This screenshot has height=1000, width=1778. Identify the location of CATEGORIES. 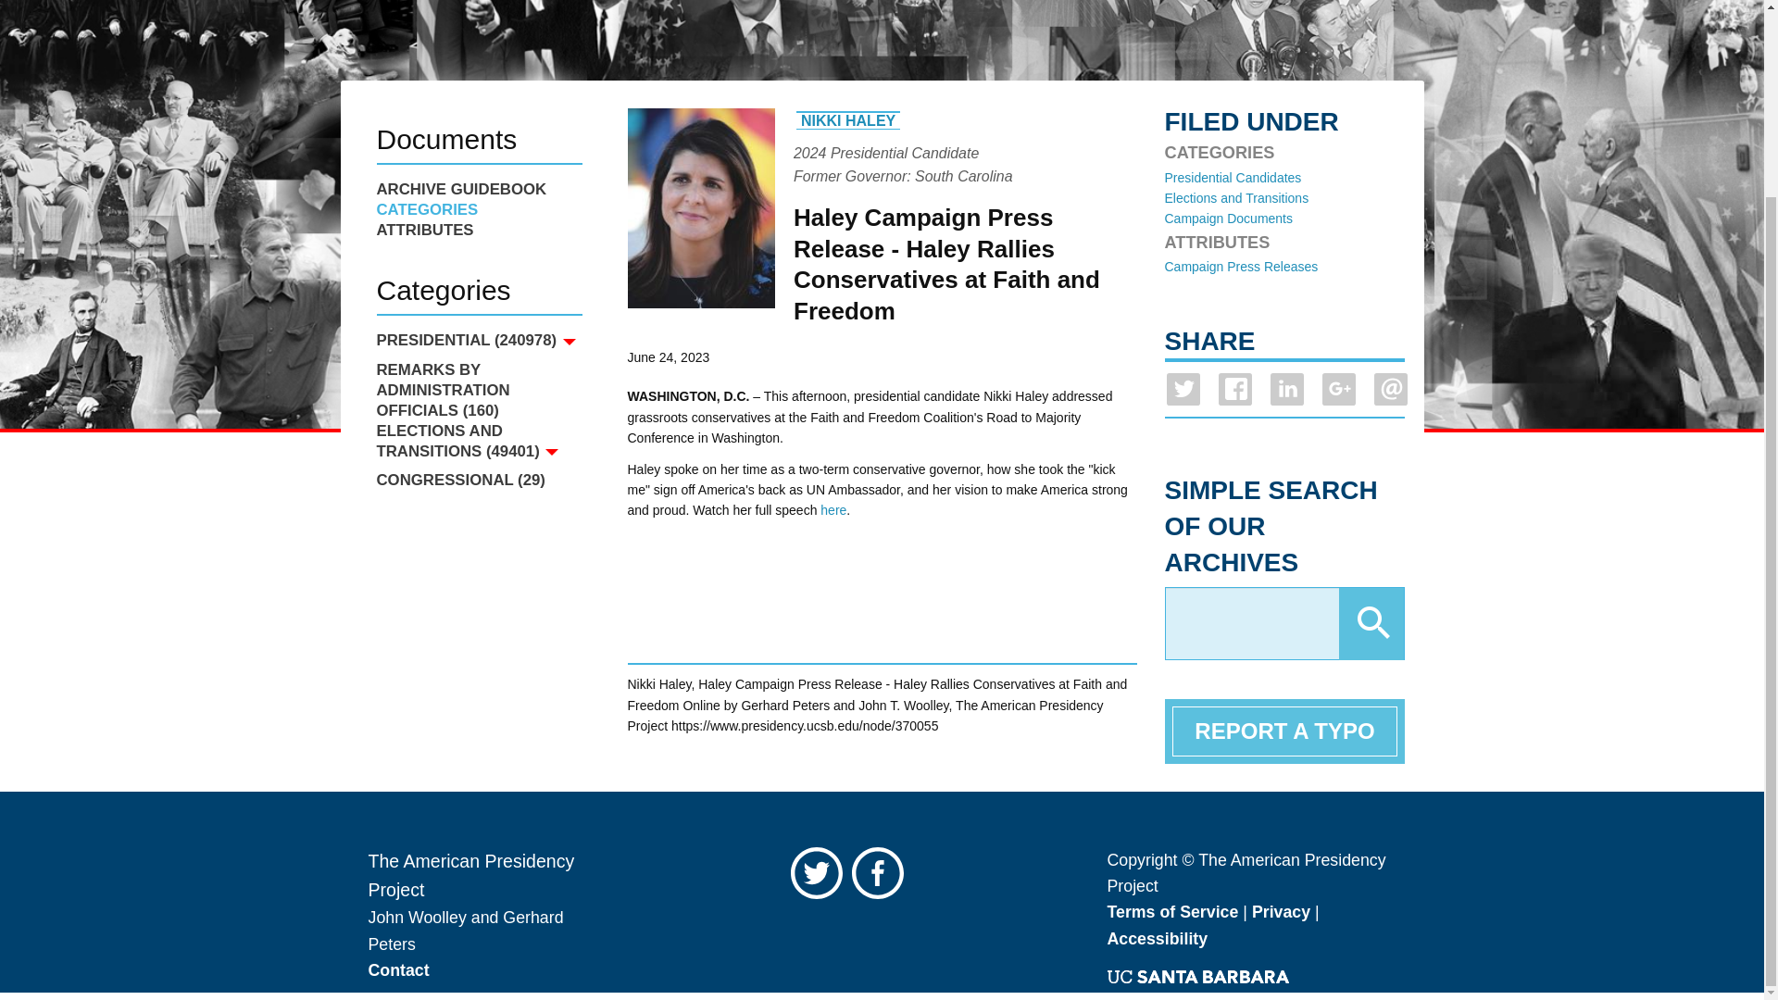
(478, 209).